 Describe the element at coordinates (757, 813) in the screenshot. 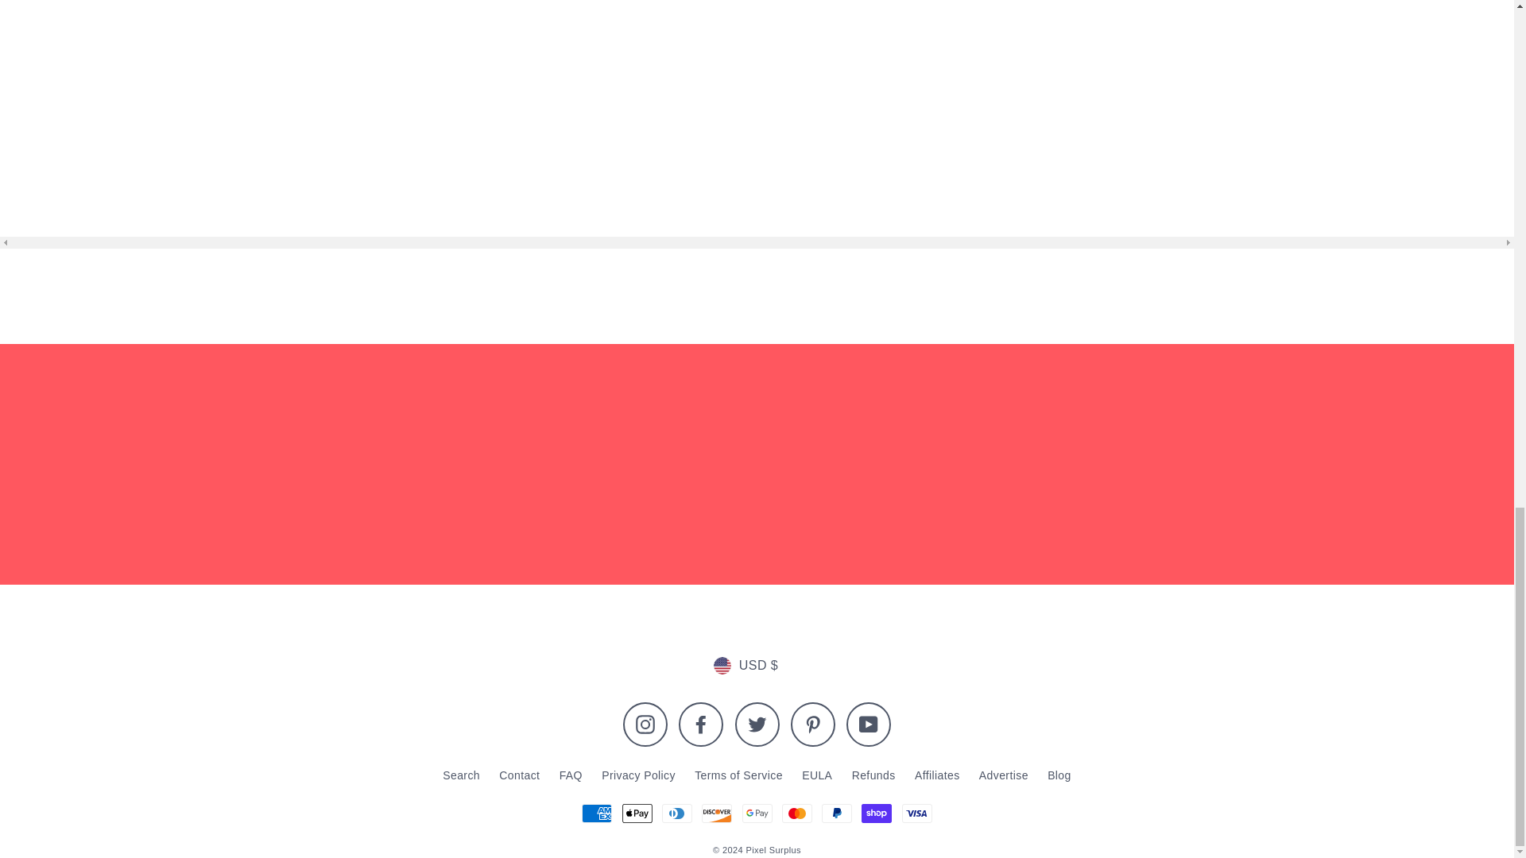

I see `Google Pay` at that location.